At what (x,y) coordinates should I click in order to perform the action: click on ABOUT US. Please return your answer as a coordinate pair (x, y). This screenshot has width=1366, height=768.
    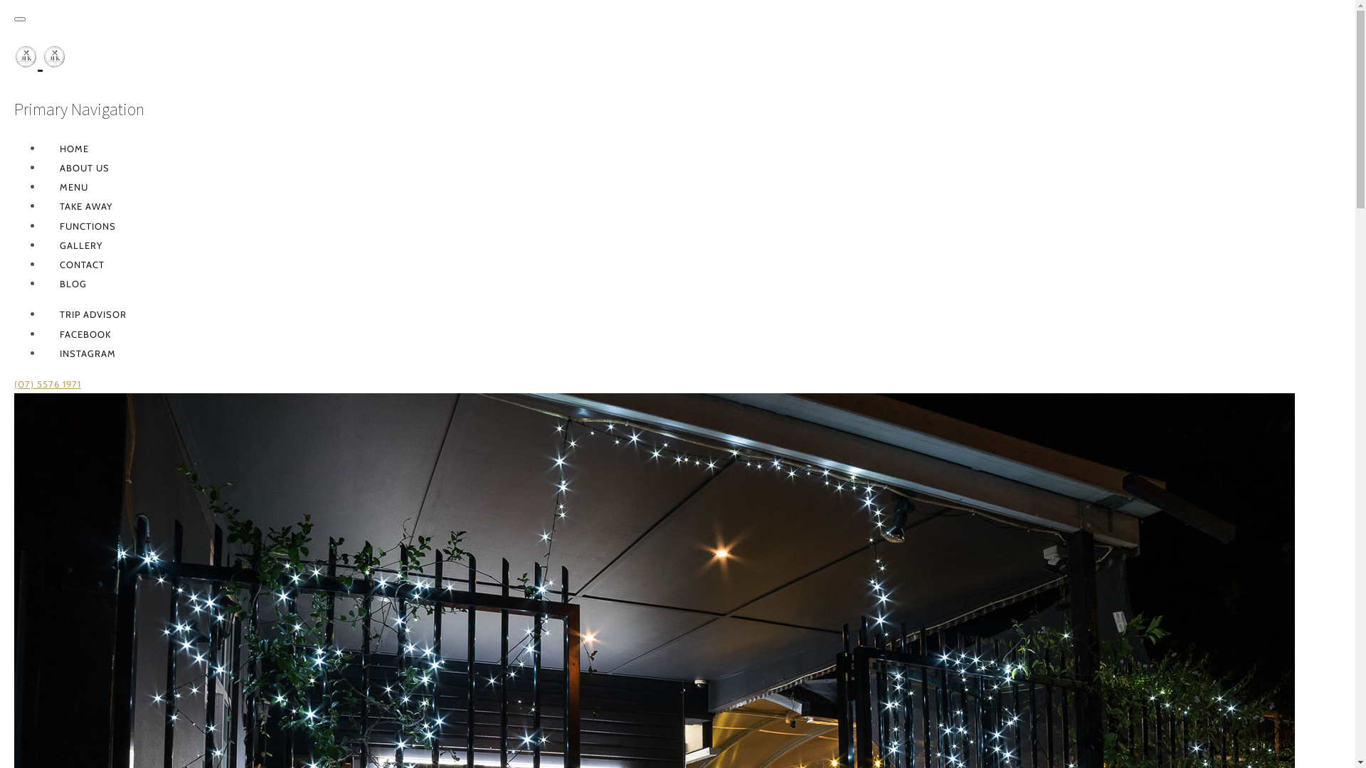
    Looking at the image, I should click on (83, 168).